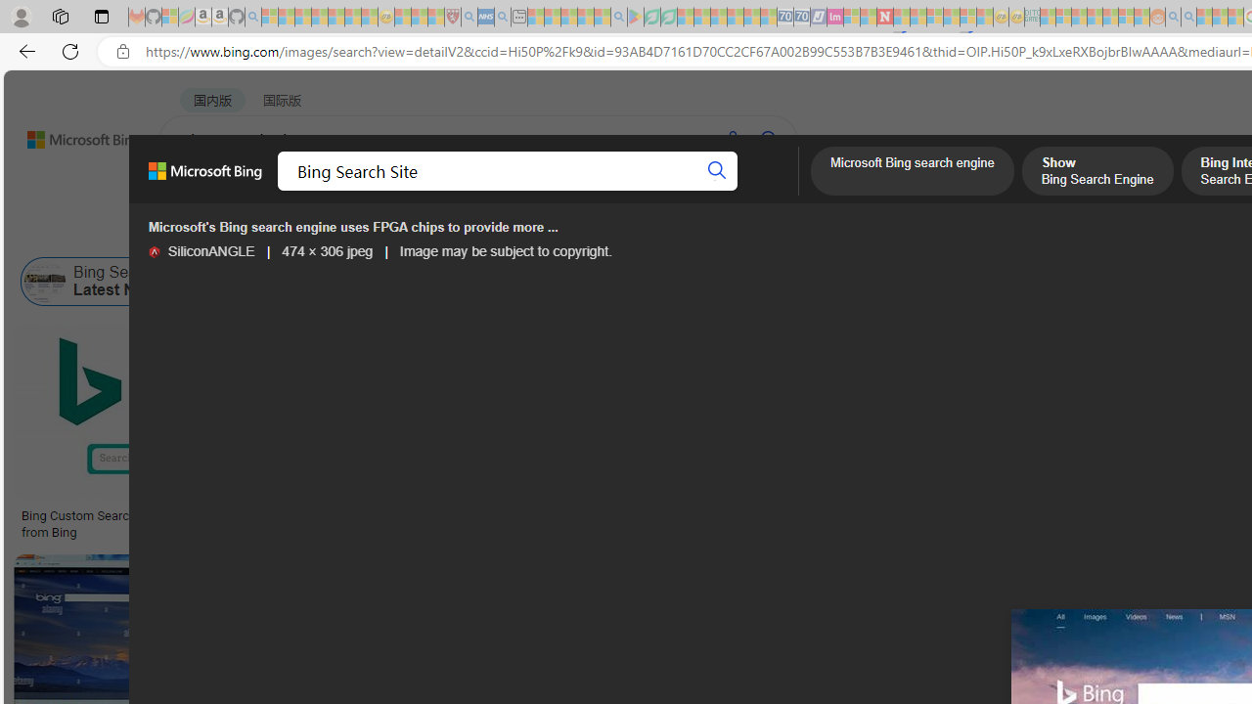  Describe the element at coordinates (717, 170) in the screenshot. I see `Search` at that location.